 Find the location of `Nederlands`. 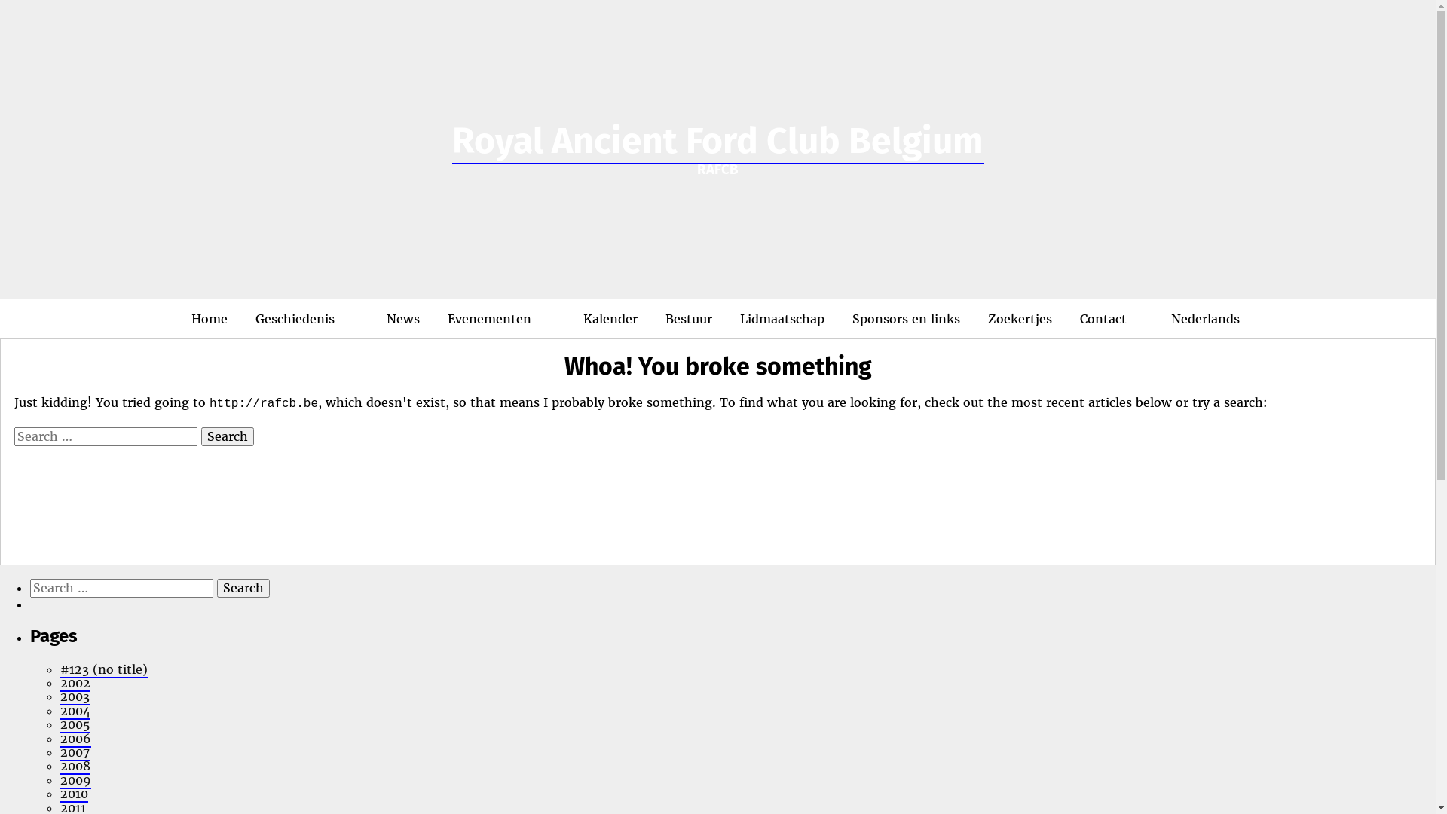

Nederlands is located at coordinates (1197, 319).